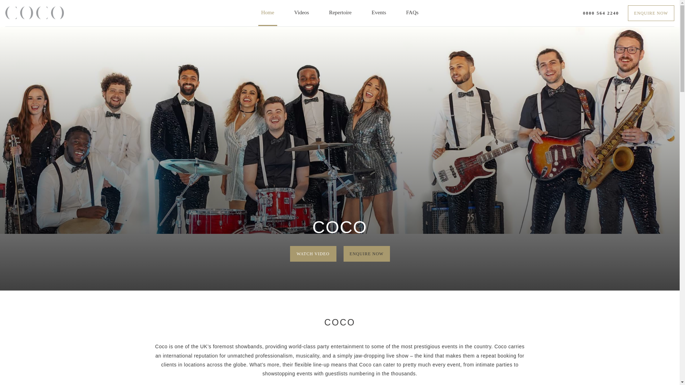 The width and height of the screenshot is (685, 385). I want to click on ENQUIRE NOW, so click(651, 13).